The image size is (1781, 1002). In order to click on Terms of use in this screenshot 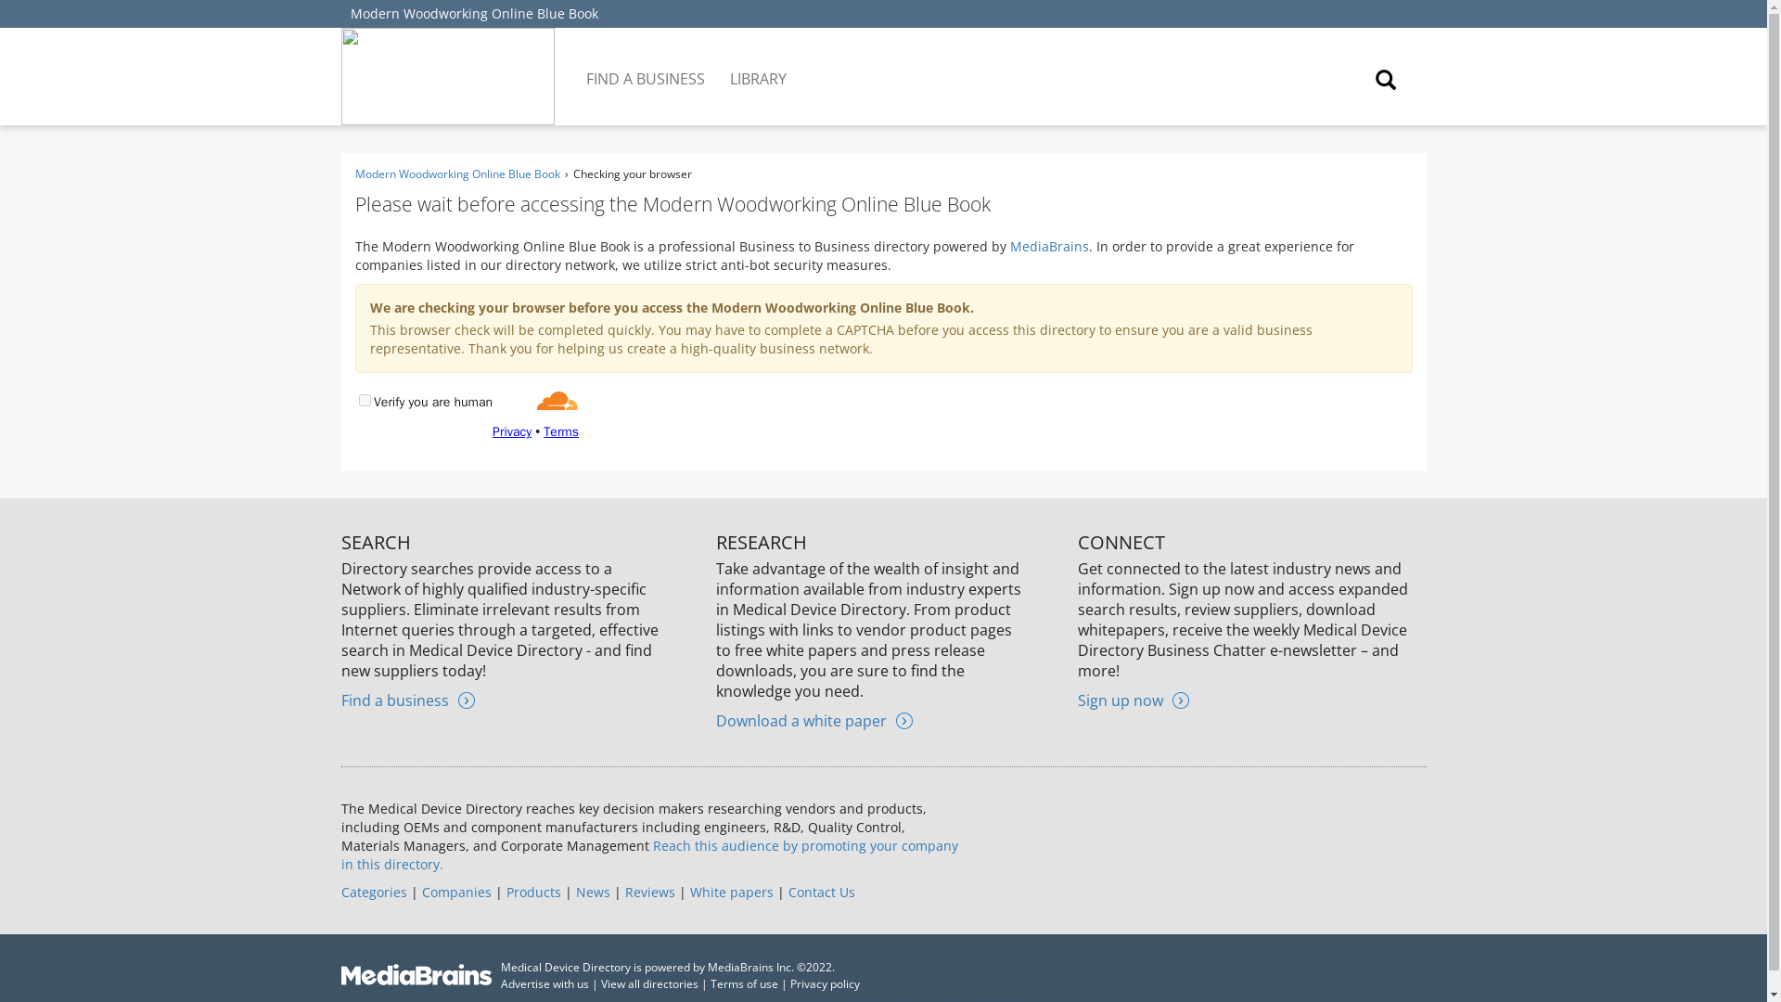, I will do `click(744, 983)`.